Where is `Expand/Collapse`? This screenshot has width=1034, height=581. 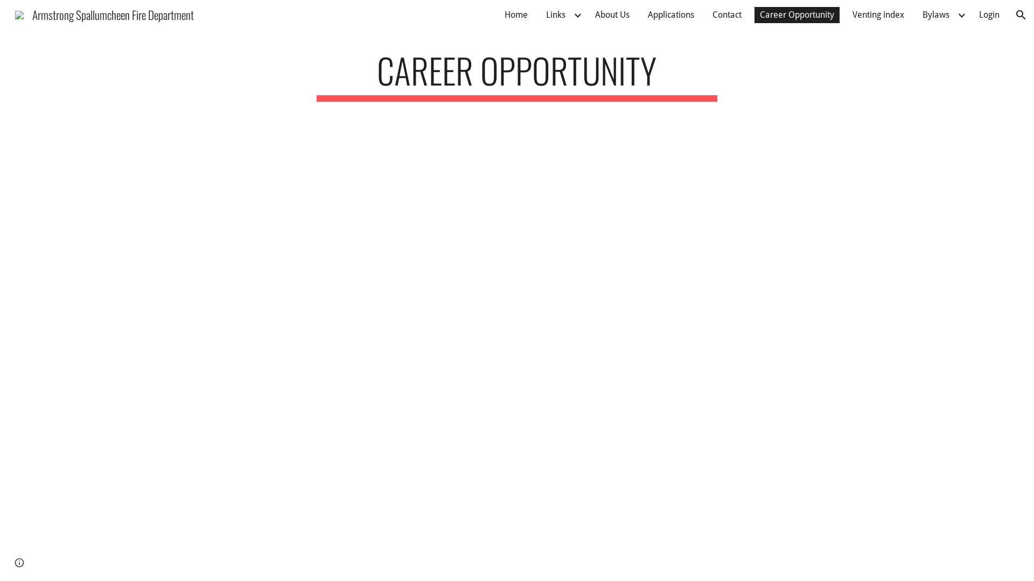 Expand/Collapse is located at coordinates (961, 15).